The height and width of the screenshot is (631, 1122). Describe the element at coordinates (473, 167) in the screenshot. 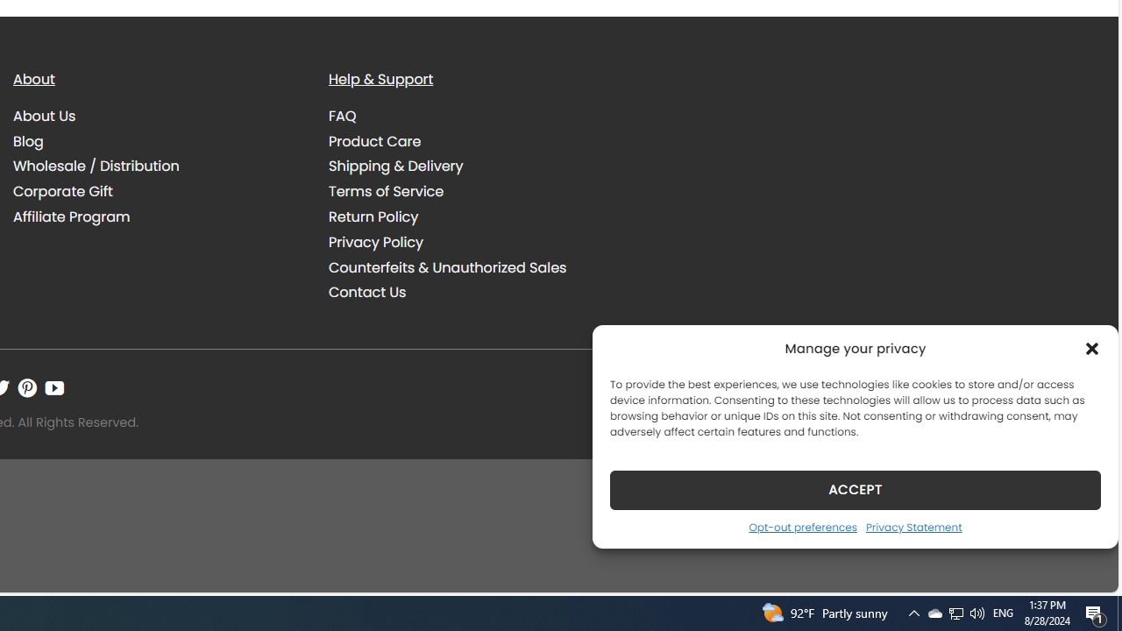

I see `Shipping & Delivery` at that location.